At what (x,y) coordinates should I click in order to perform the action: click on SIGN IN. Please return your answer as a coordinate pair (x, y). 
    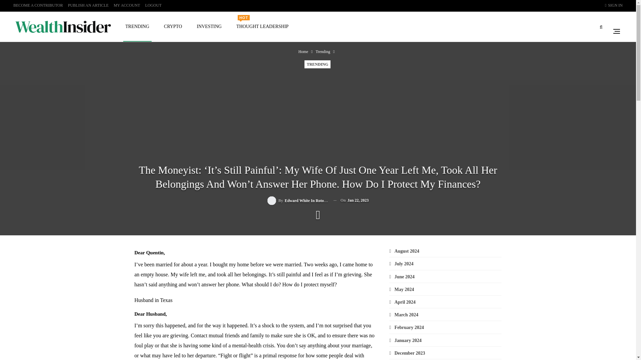
    Looking at the image, I should click on (88, 5).